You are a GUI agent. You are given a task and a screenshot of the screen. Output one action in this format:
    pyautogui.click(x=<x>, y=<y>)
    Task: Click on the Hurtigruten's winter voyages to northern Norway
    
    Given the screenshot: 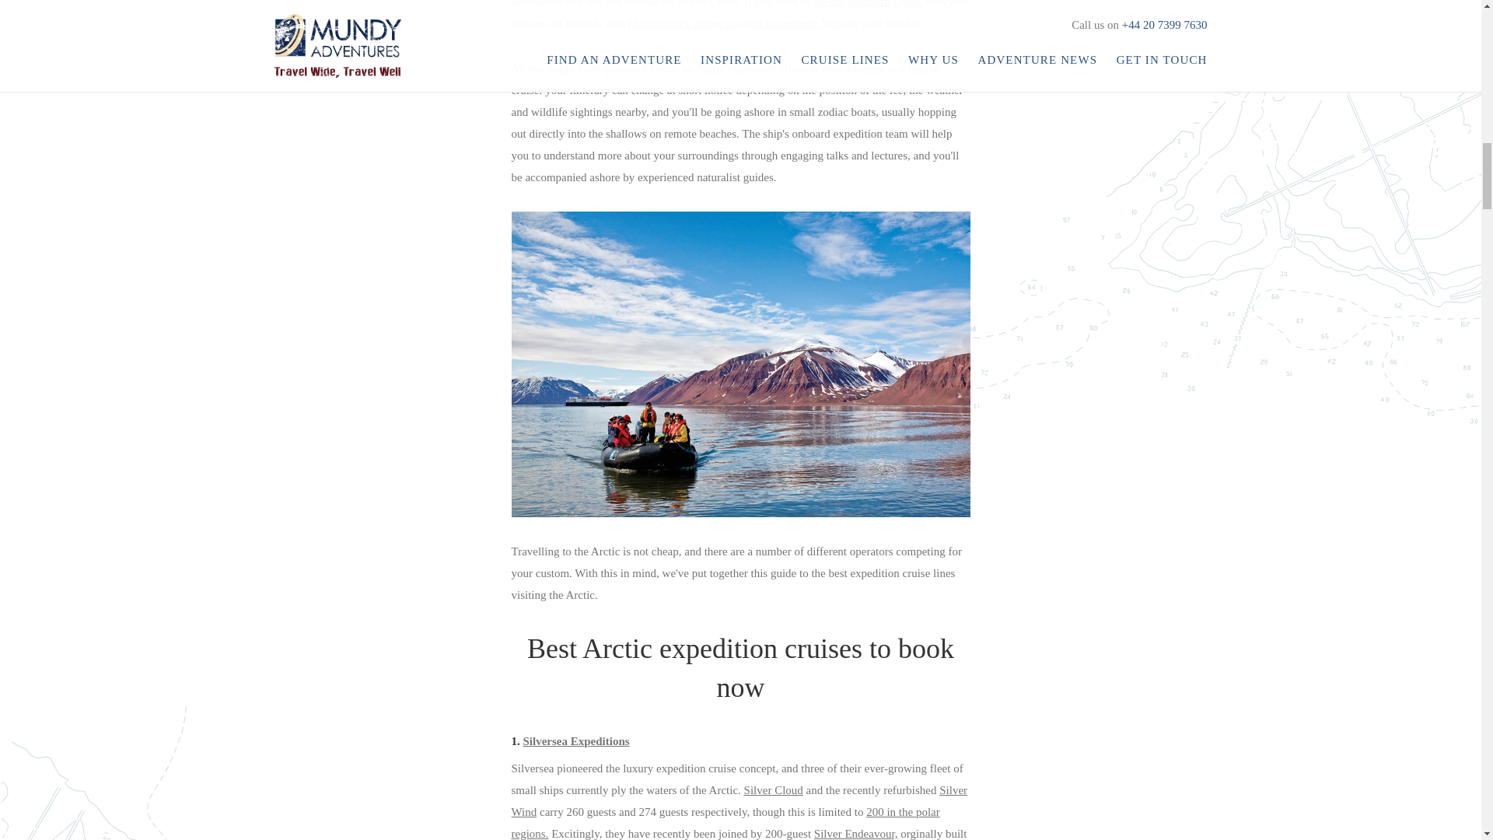 What is the action you would take?
    pyautogui.click(x=743, y=23)
    